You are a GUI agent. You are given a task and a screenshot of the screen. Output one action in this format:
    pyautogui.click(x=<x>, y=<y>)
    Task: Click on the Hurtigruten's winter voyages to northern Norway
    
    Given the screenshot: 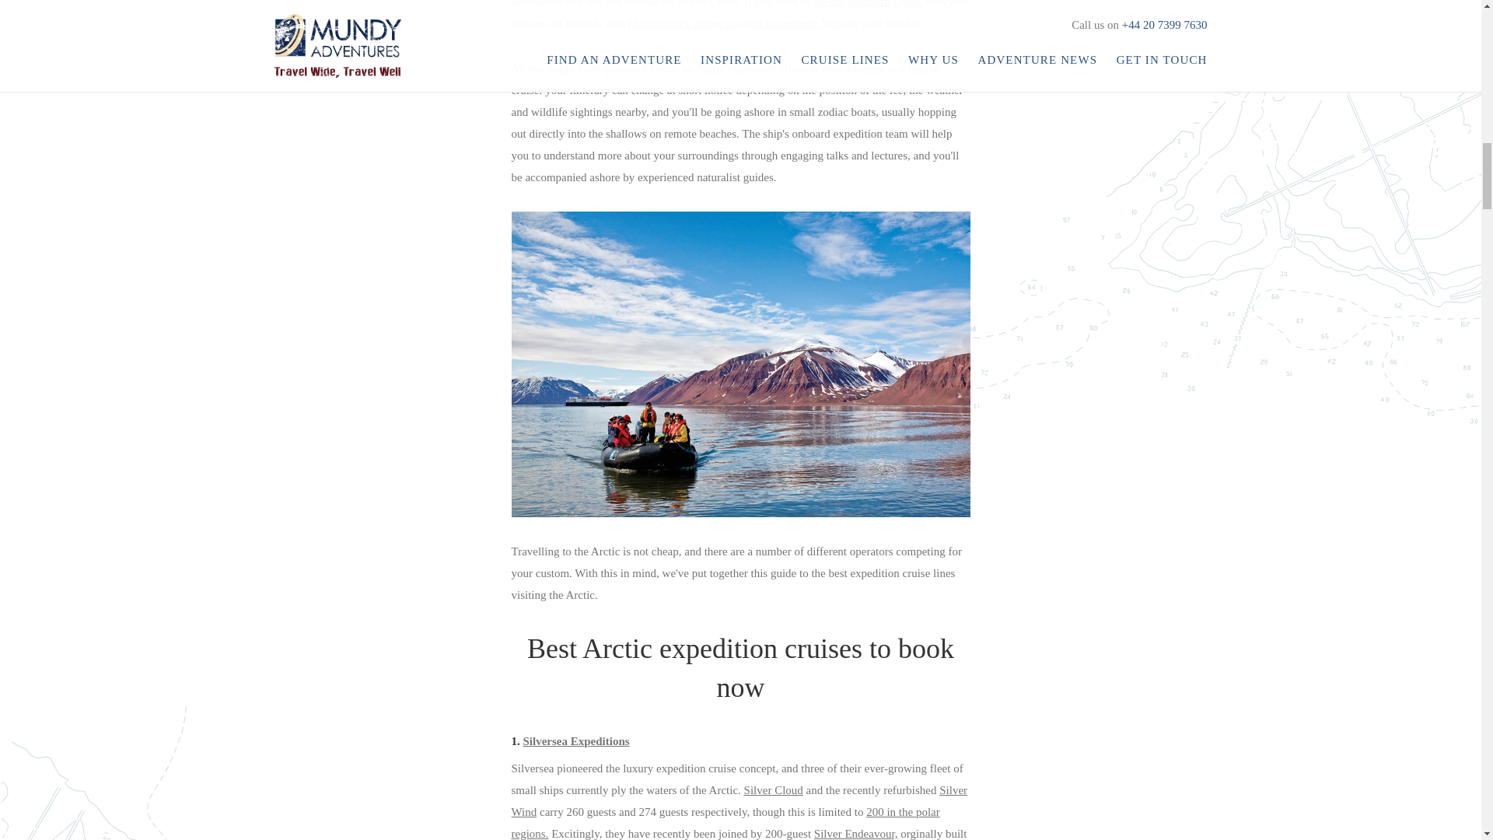 What is the action you would take?
    pyautogui.click(x=743, y=23)
    